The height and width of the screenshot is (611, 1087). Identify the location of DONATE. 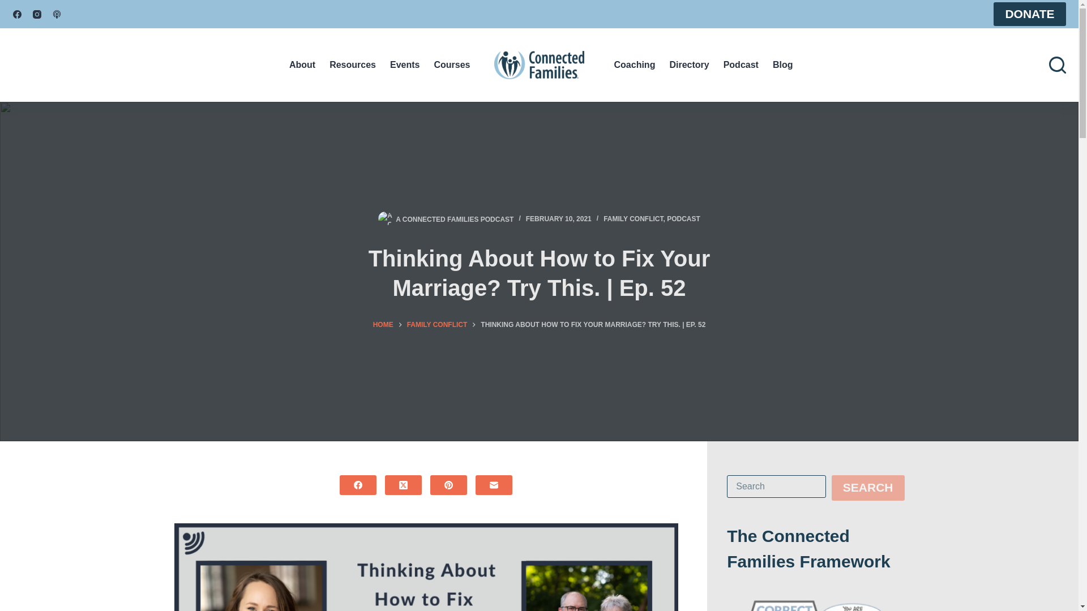
(1029, 14).